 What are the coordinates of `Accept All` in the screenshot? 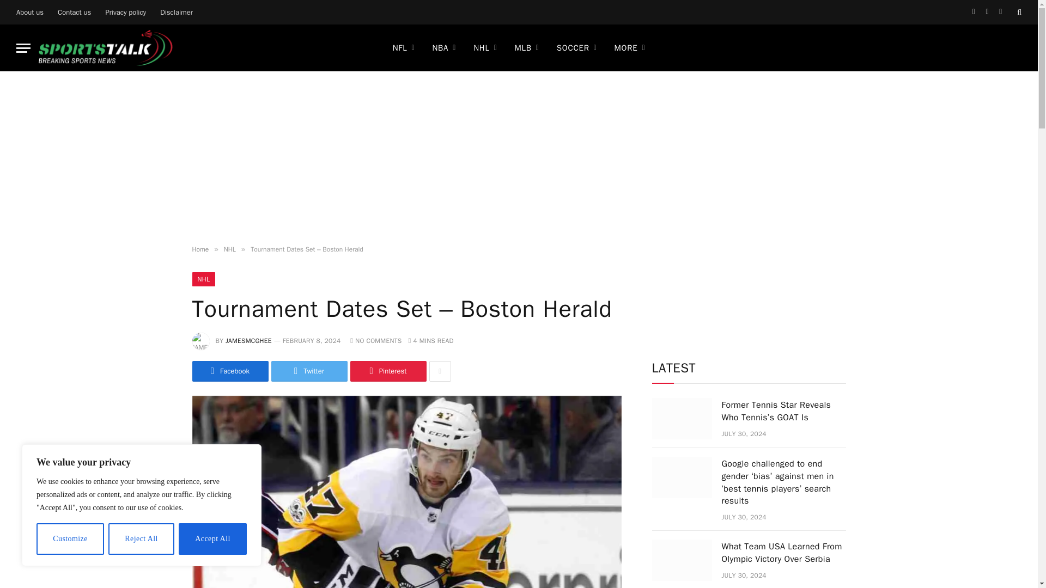 It's located at (212, 539).